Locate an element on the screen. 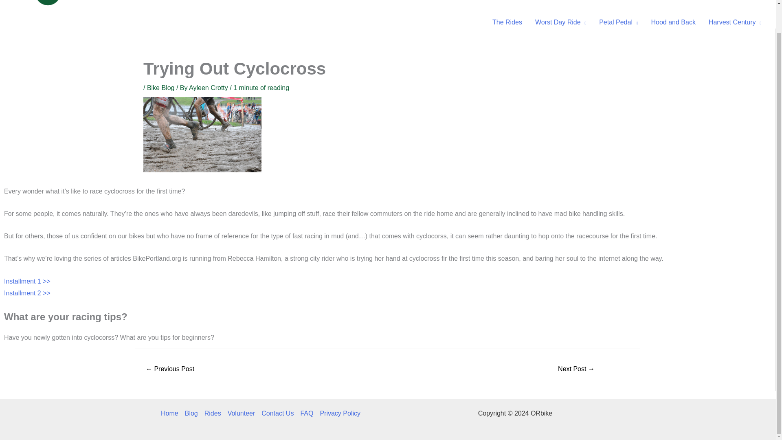 The height and width of the screenshot is (440, 782). Cool Routes: Adventure Climb is located at coordinates (576, 369).